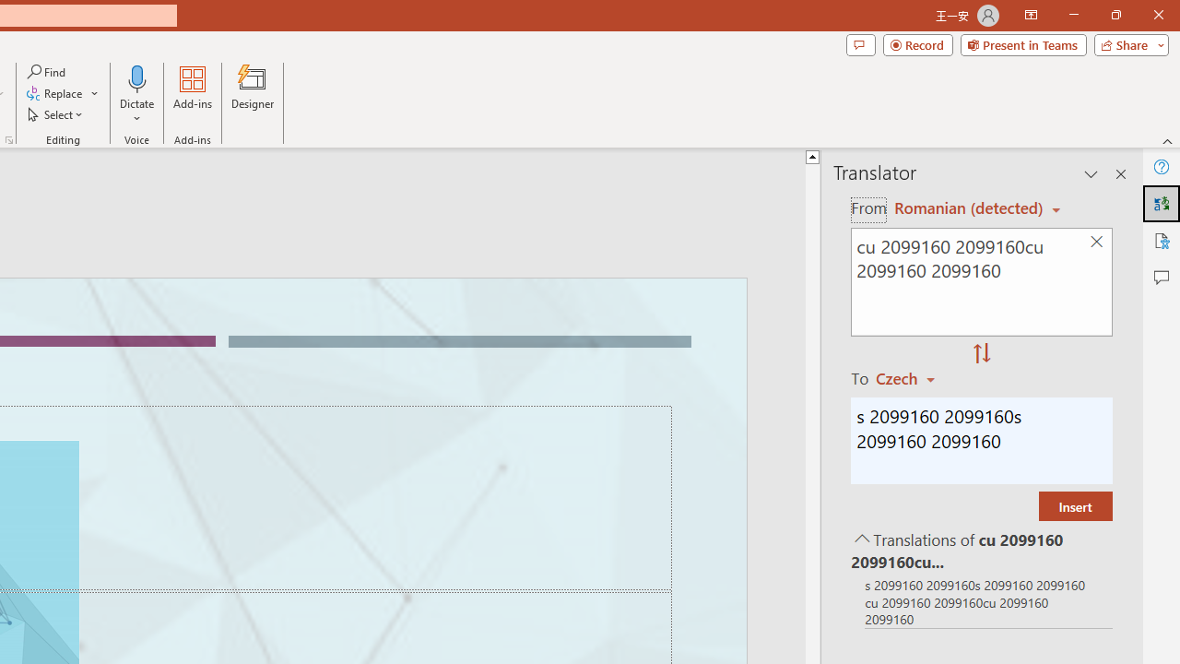 This screenshot has height=664, width=1180. What do you see at coordinates (914, 378) in the screenshot?
I see `Czech` at bounding box center [914, 378].